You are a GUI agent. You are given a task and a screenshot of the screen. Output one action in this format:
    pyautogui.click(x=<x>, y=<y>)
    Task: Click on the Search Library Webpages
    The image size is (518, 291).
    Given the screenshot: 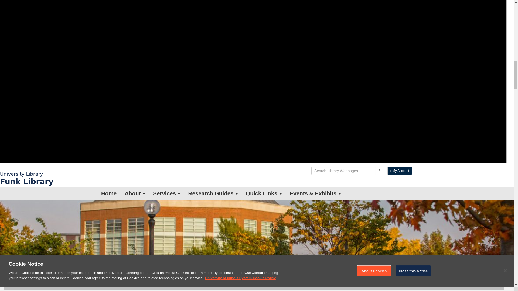 What is the action you would take?
    pyautogui.click(x=343, y=171)
    